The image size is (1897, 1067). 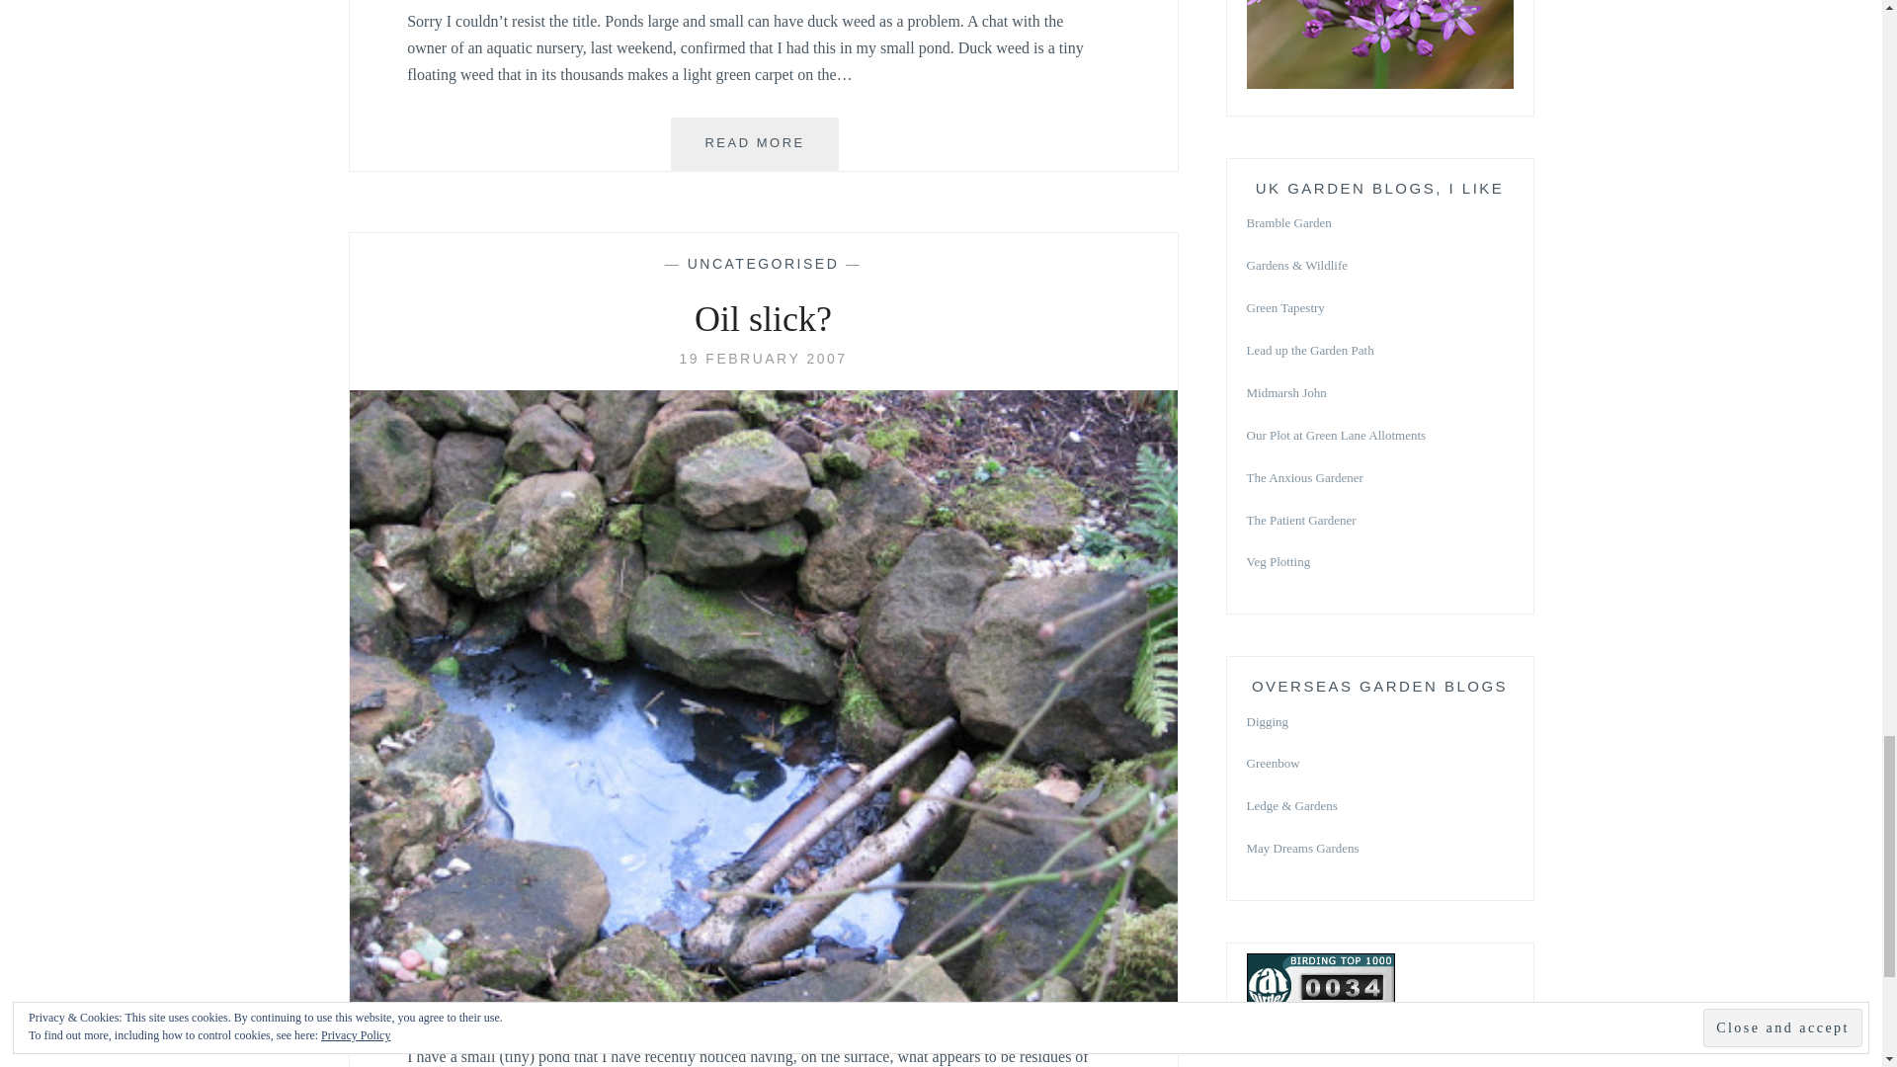 I want to click on UNCATEGORISED, so click(x=763, y=264).